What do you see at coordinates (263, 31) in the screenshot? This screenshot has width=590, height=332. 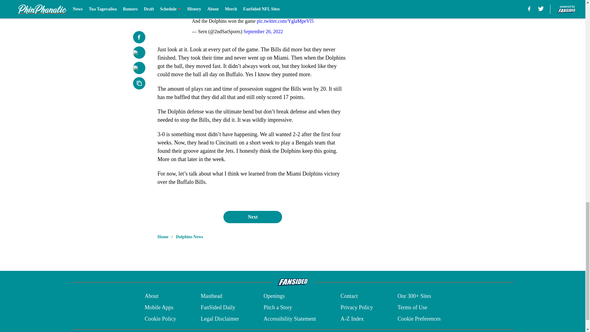 I see `September 26, 2022` at bounding box center [263, 31].